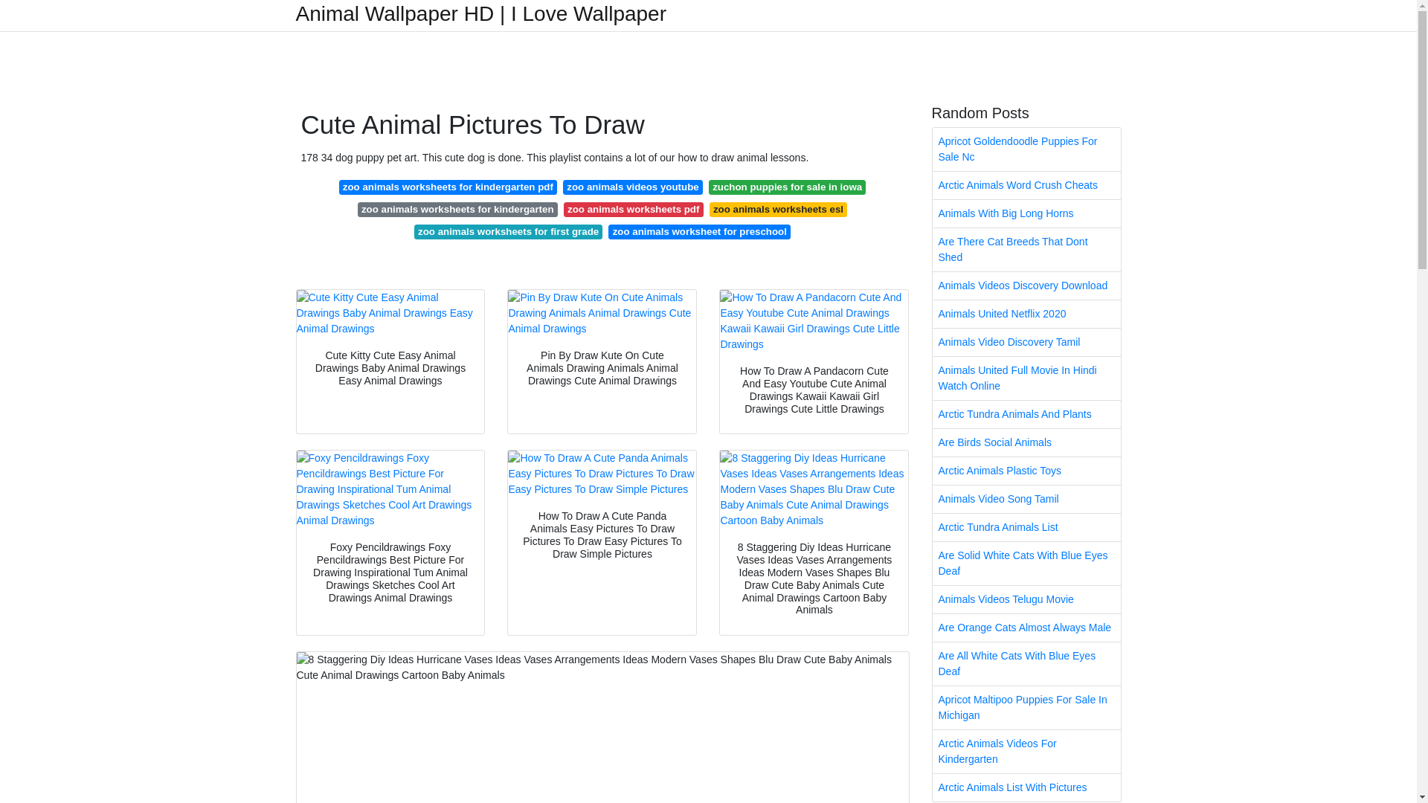 This screenshot has width=1428, height=803. I want to click on zuchon puppies for sale in iowa, so click(787, 187).